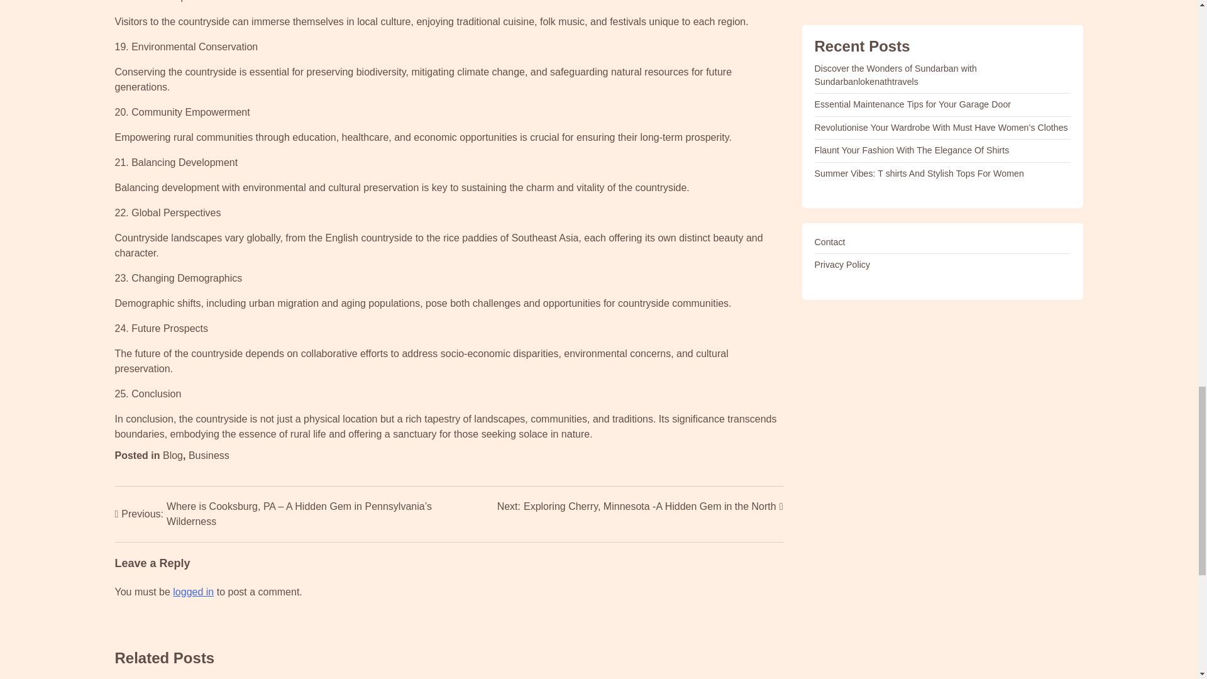  Describe the element at coordinates (192, 592) in the screenshot. I see `logged in` at that location.